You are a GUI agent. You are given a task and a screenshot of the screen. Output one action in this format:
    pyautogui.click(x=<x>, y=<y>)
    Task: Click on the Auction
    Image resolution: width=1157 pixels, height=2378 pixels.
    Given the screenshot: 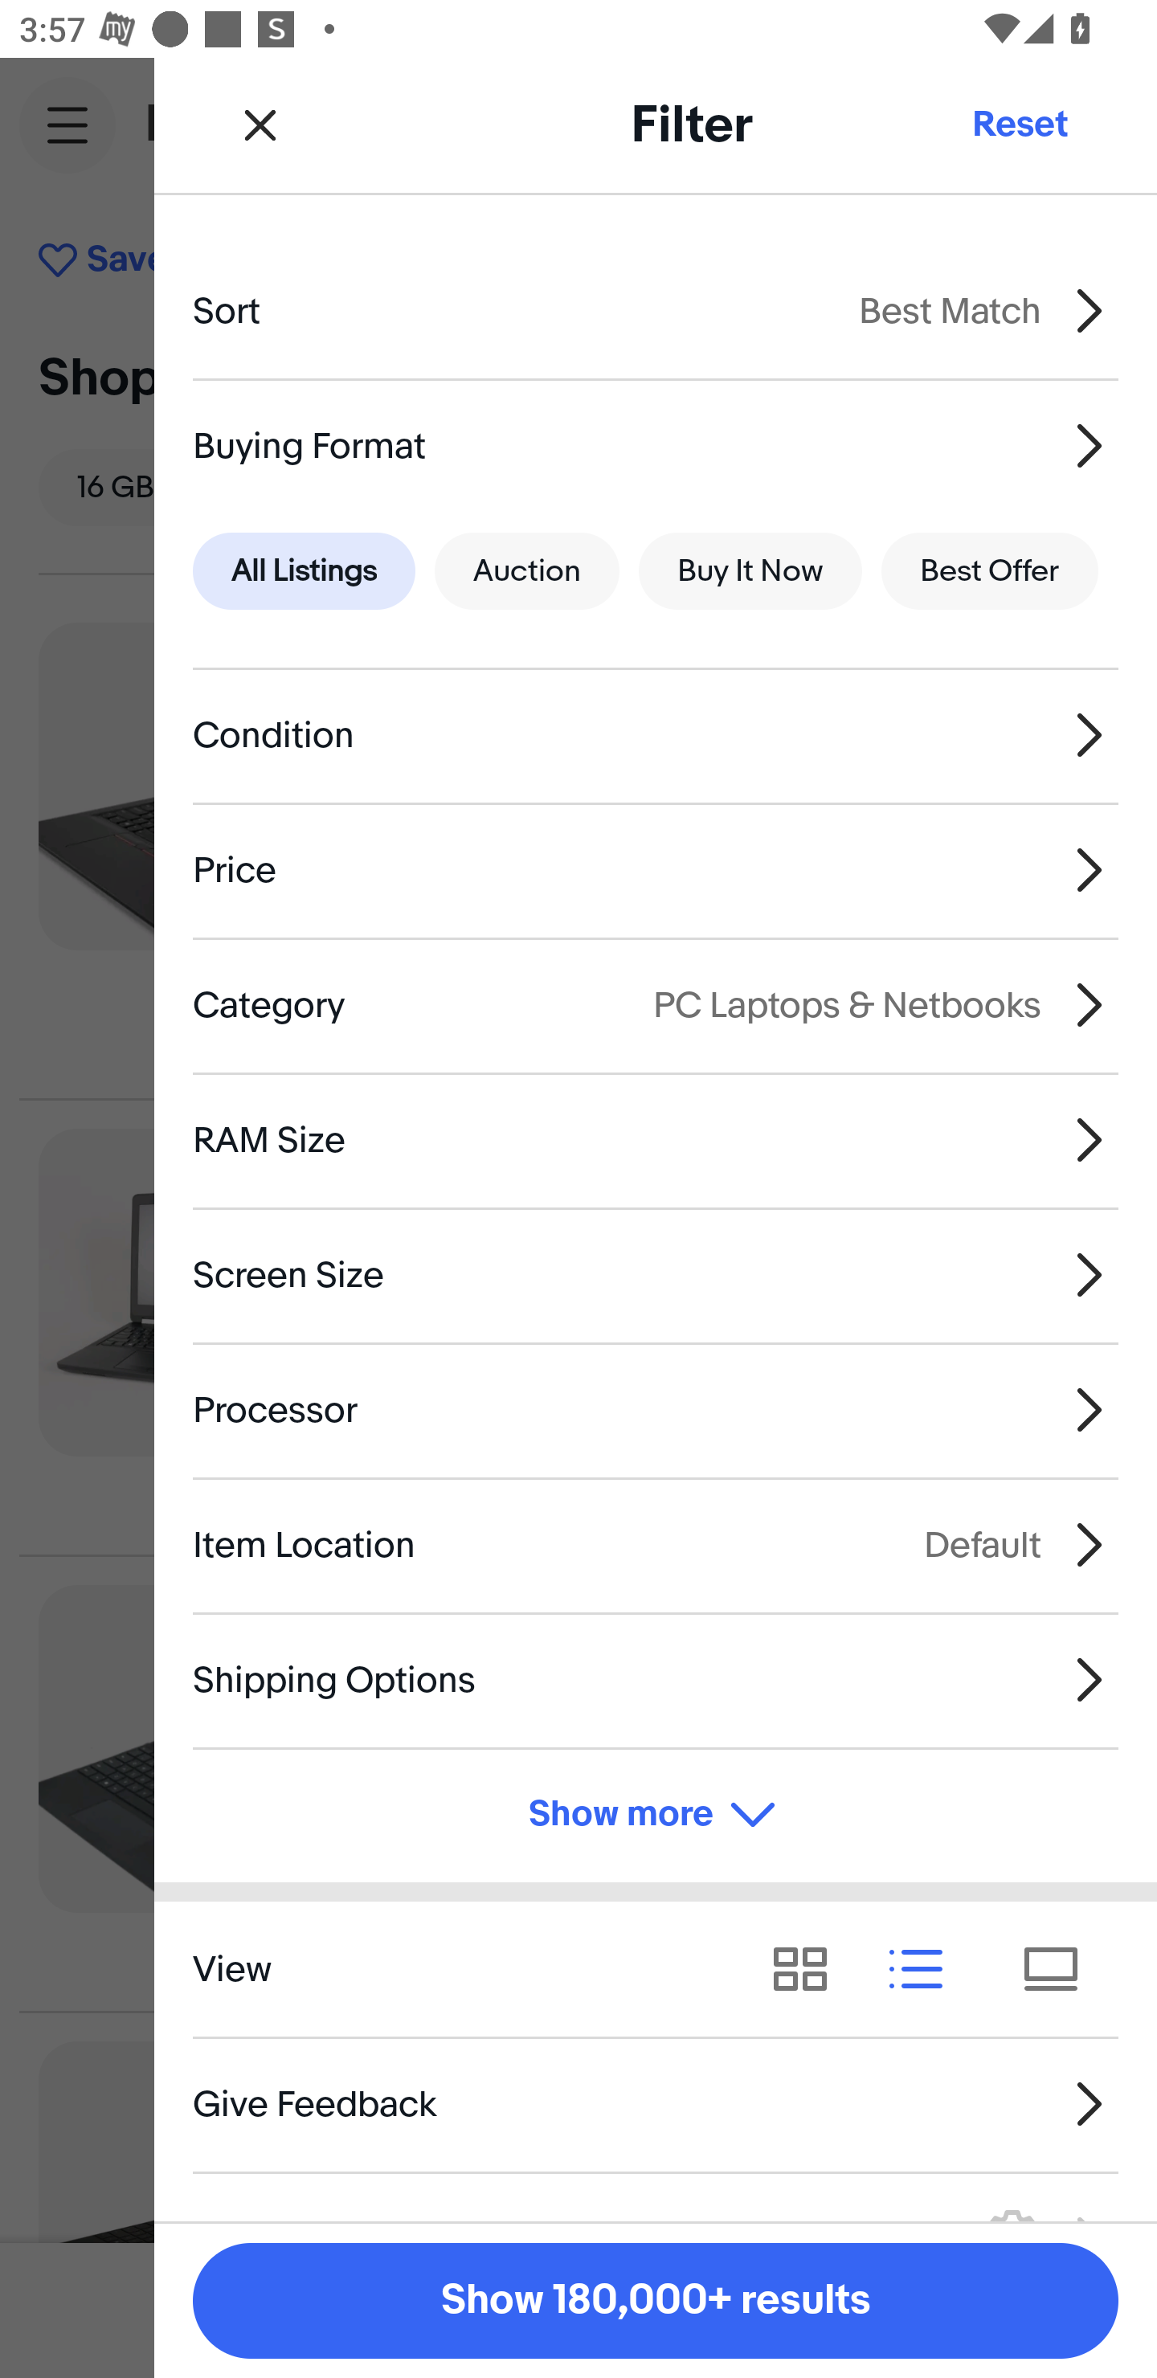 What is the action you would take?
    pyautogui.click(x=527, y=572)
    